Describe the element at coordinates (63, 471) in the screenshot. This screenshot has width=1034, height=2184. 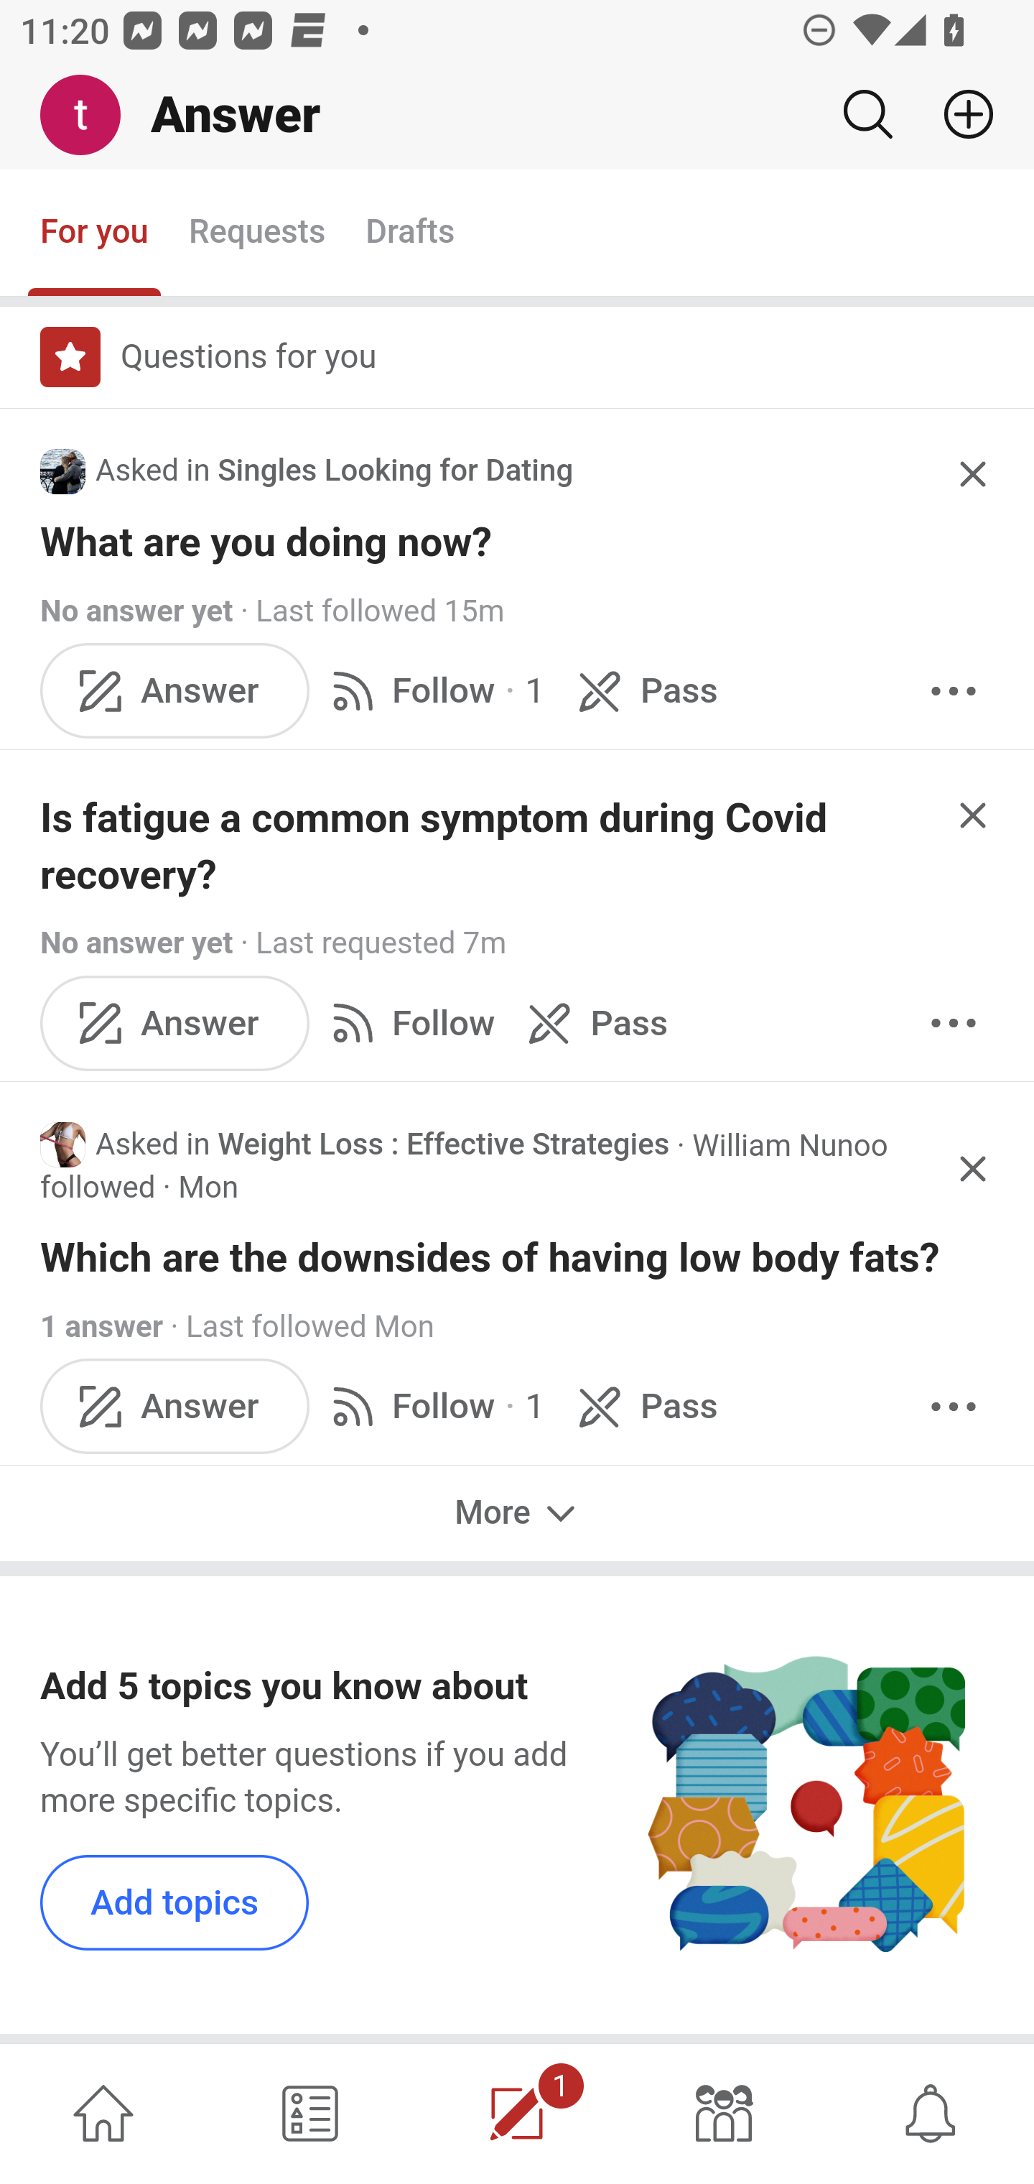
I see `Icon for Singles Looking for Dating` at that location.